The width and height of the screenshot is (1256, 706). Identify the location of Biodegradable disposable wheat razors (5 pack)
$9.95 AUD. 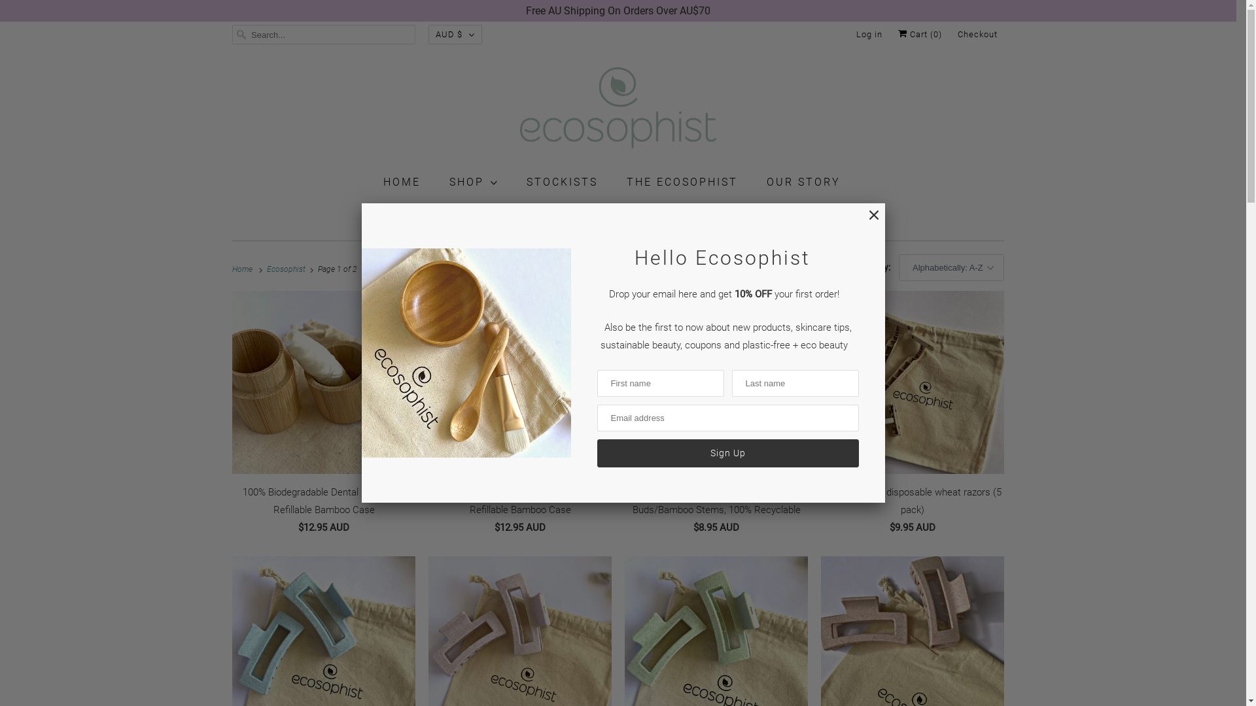
(913, 416).